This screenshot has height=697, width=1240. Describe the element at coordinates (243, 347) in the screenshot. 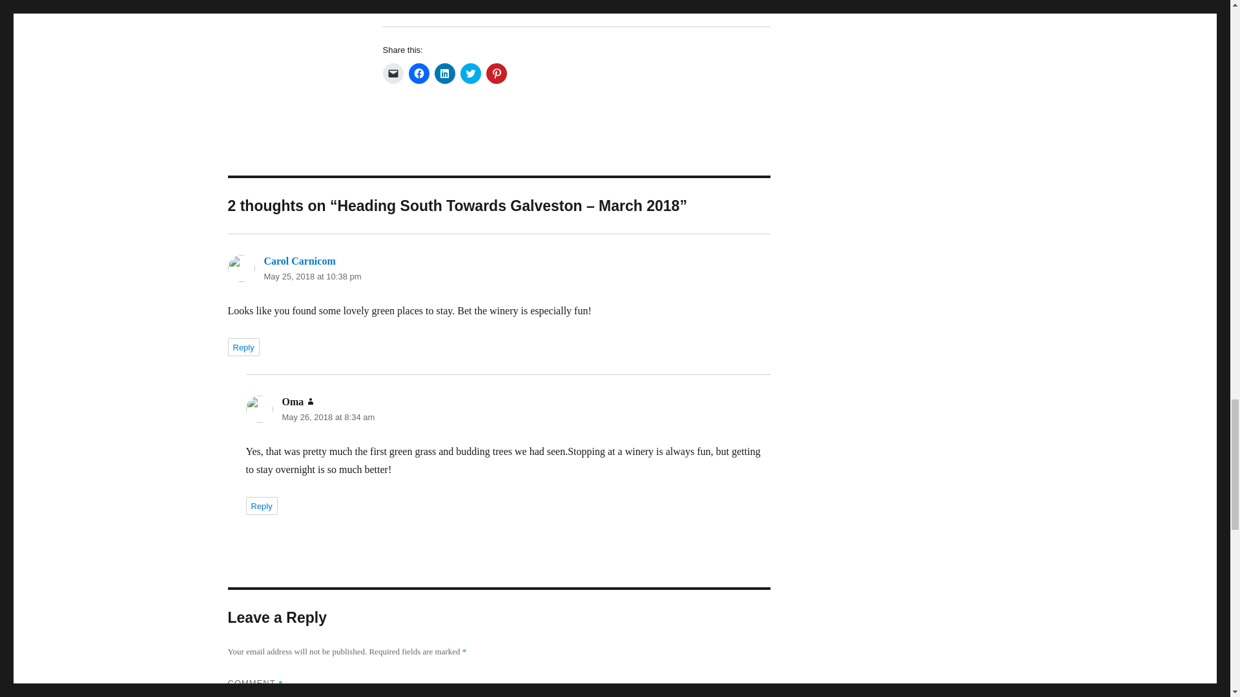

I see `Reply` at that location.